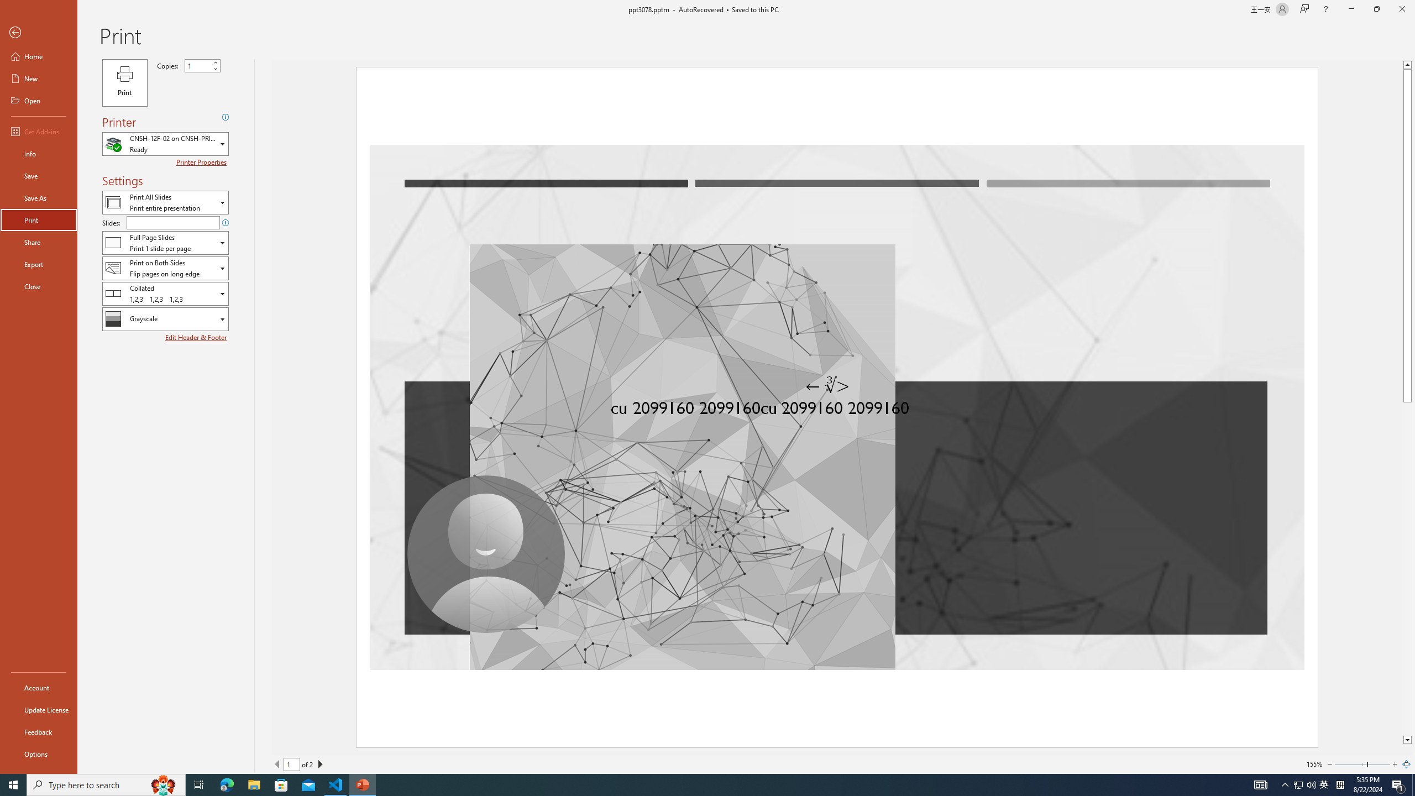 Image resolution: width=1415 pixels, height=796 pixels. What do you see at coordinates (277, 764) in the screenshot?
I see `Previous Page` at bounding box center [277, 764].